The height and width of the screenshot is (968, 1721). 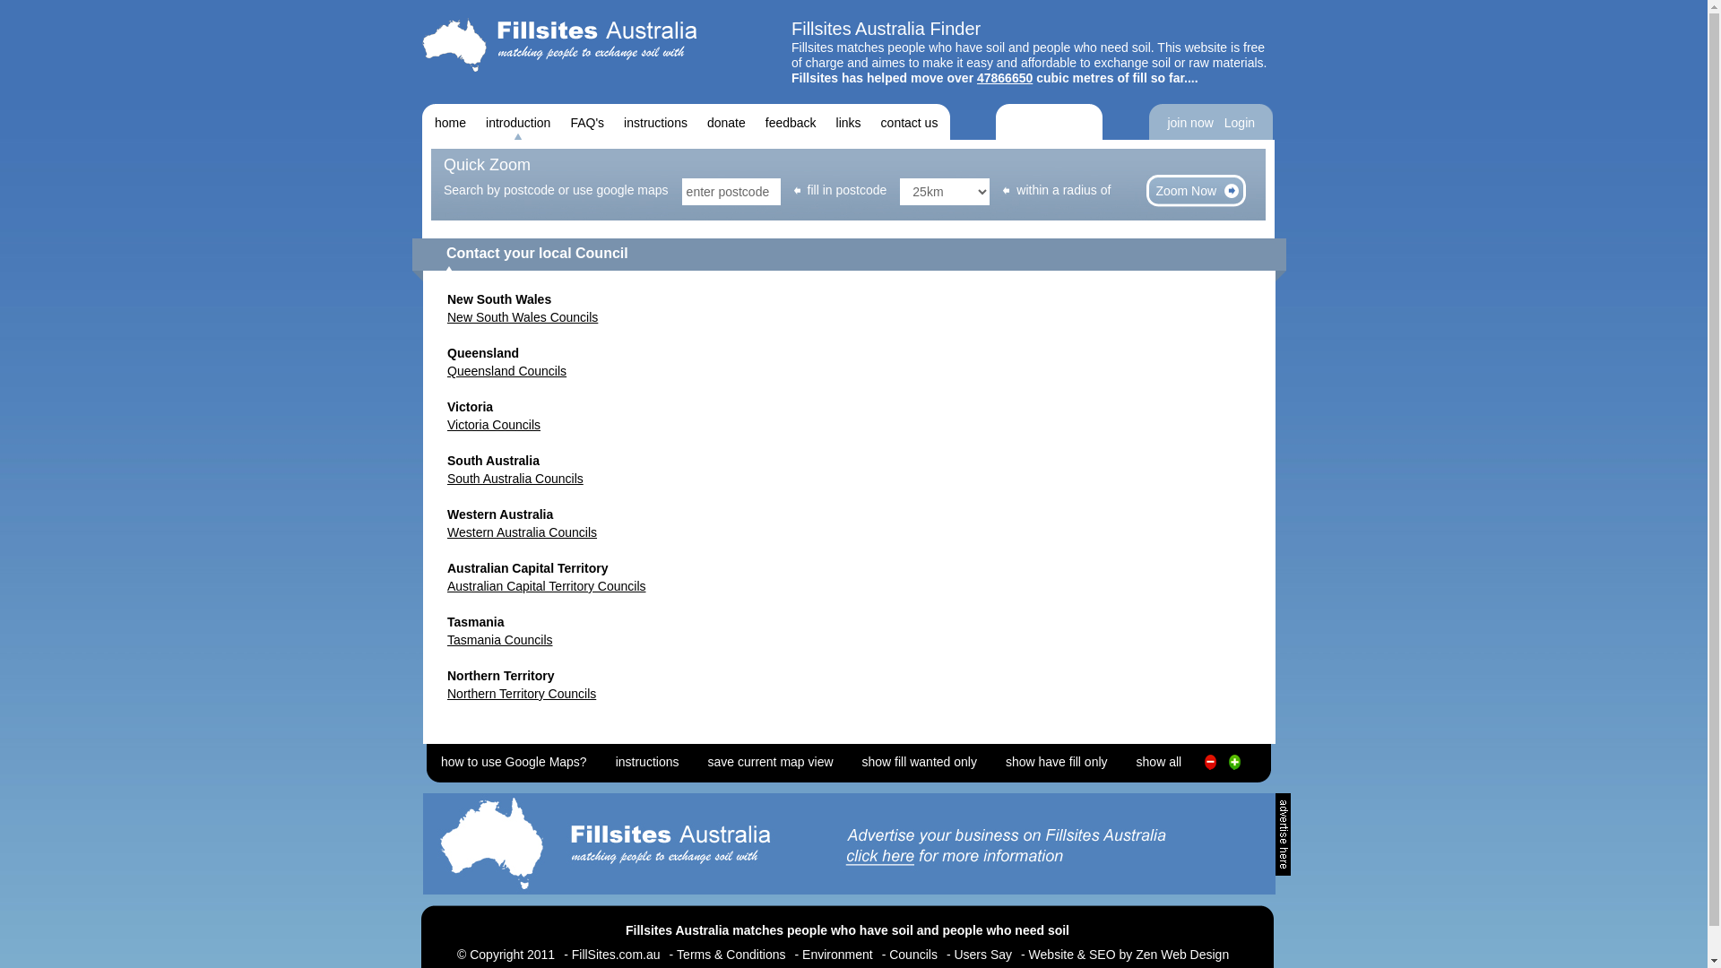 I want to click on Western Australia Councils, so click(x=522, y=532).